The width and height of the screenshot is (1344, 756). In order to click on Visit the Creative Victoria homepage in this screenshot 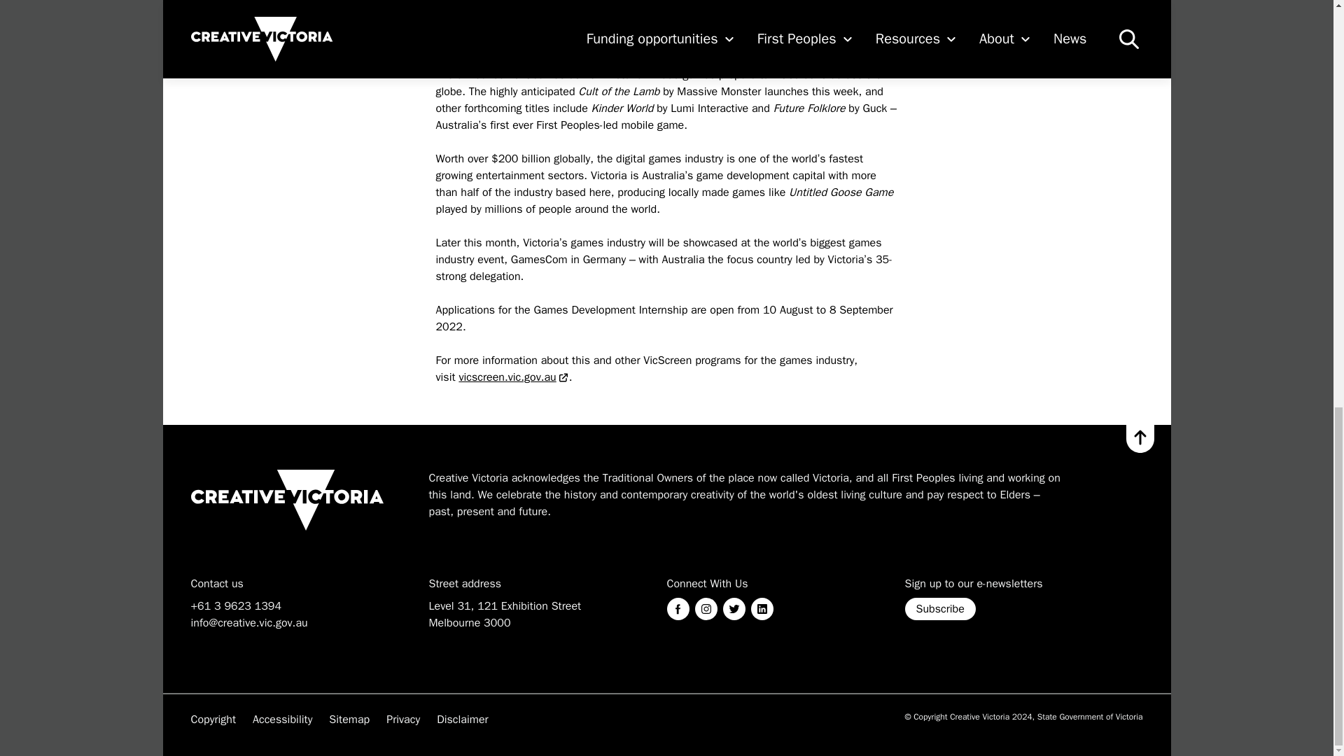, I will do `click(287, 500)`.